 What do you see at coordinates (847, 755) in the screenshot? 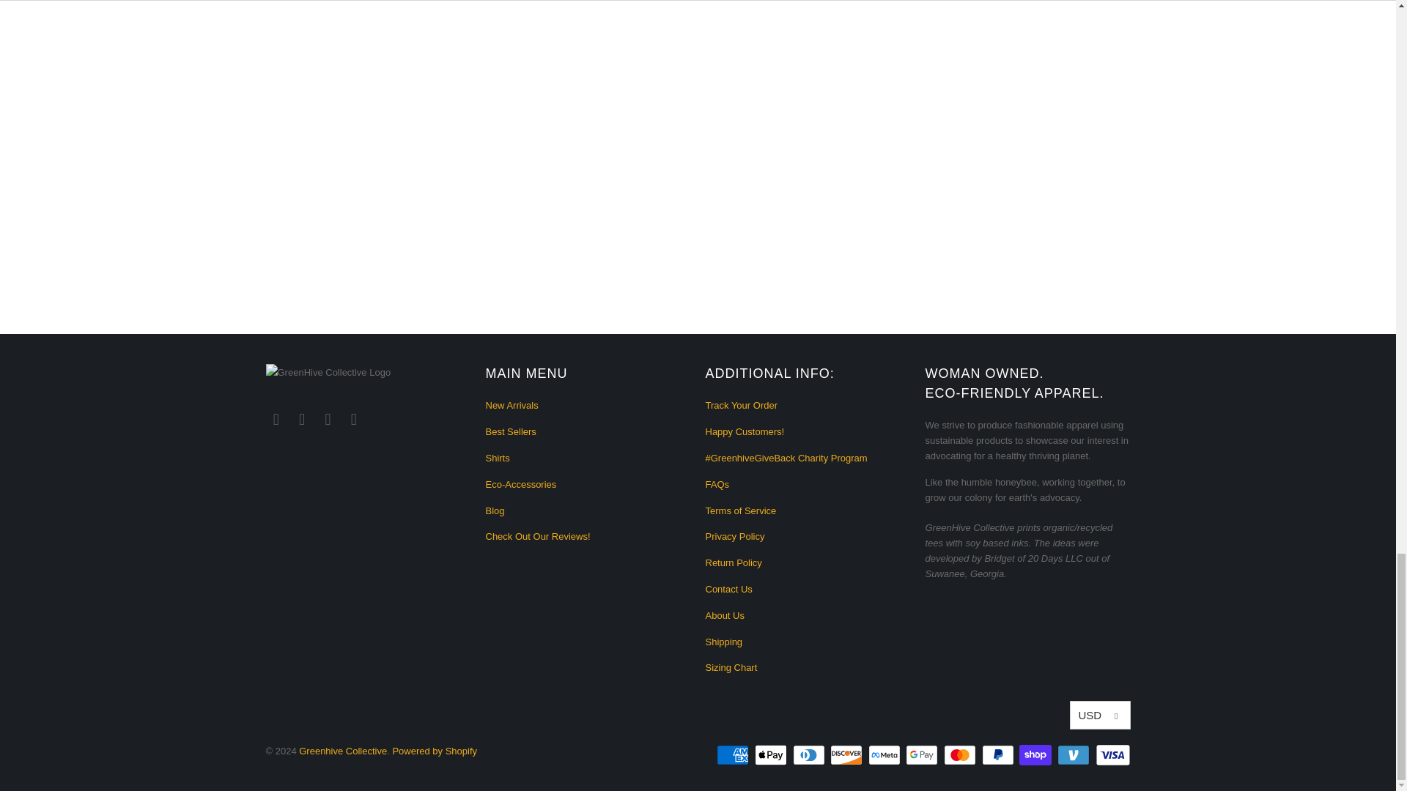
I see `Discover` at bounding box center [847, 755].